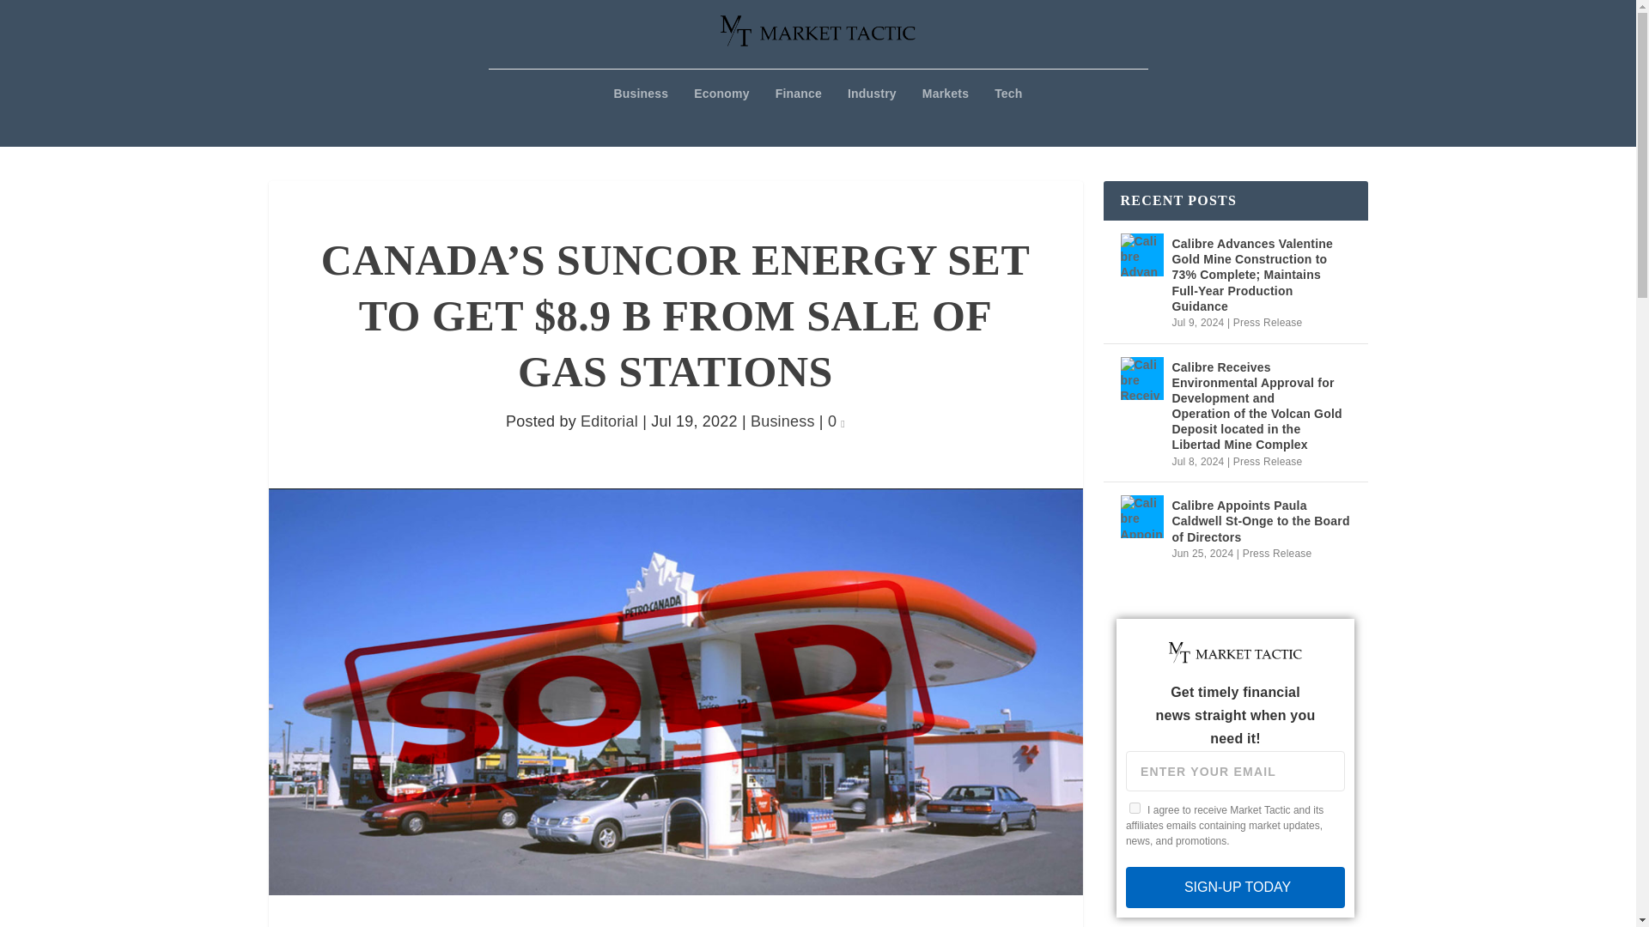 Image resolution: width=1649 pixels, height=927 pixels. What do you see at coordinates (836, 421) in the screenshot?
I see `0` at bounding box center [836, 421].